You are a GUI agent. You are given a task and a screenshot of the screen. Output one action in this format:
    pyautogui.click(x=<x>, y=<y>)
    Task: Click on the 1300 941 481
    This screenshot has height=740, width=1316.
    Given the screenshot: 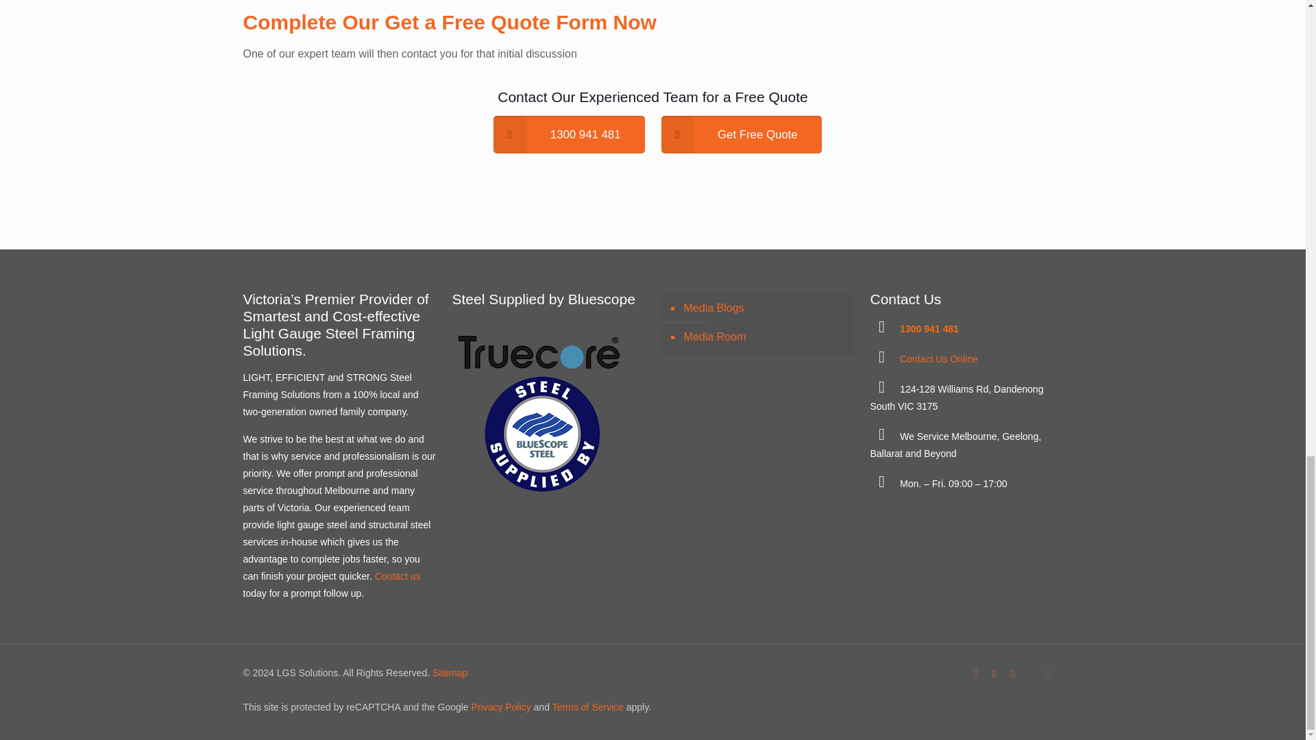 What is the action you would take?
    pyautogui.click(x=929, y=329)
    